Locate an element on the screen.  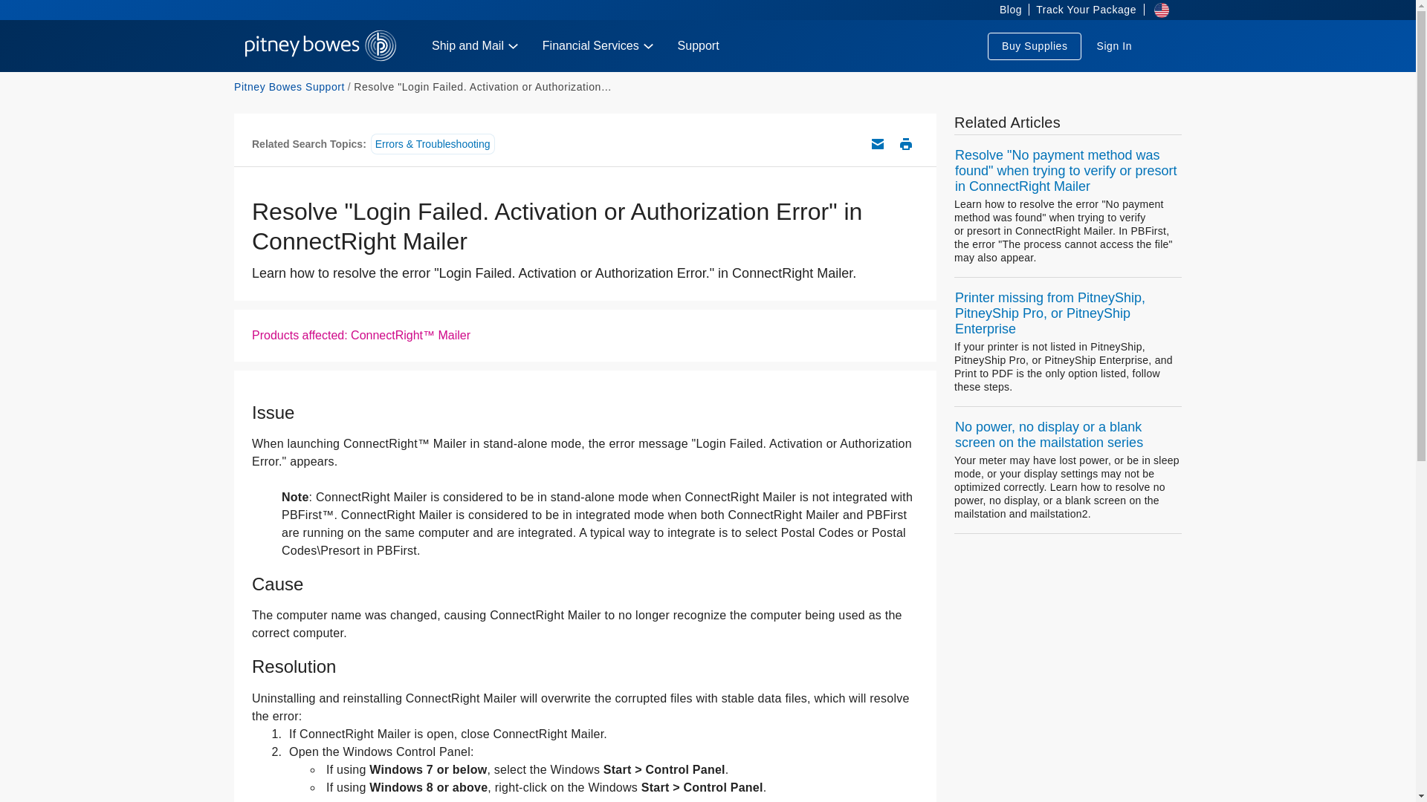
Print this support article is located at coordinates (906, 144).